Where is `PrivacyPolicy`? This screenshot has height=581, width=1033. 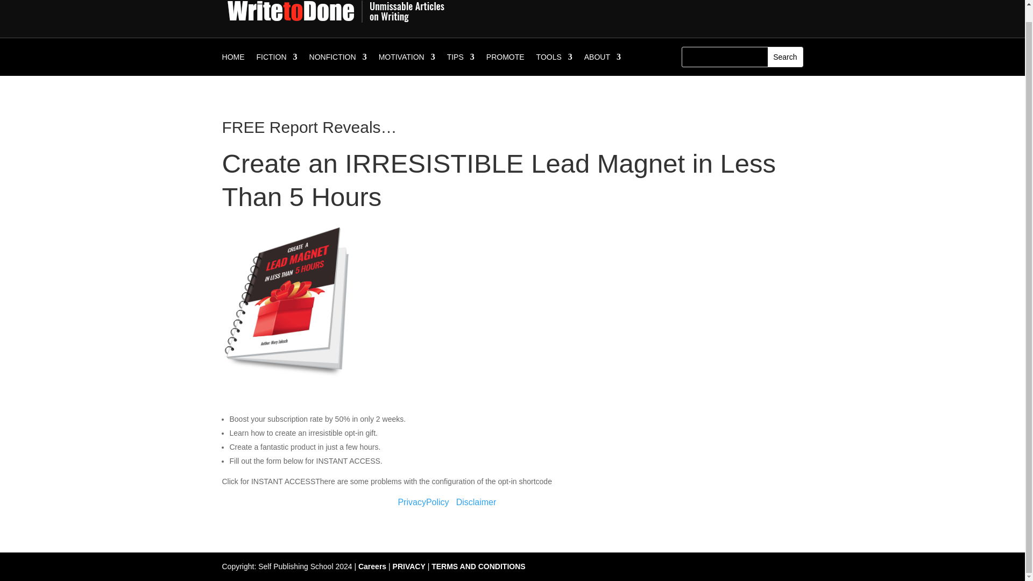 PrivacyPolicy is located at coordinates (423, 501).